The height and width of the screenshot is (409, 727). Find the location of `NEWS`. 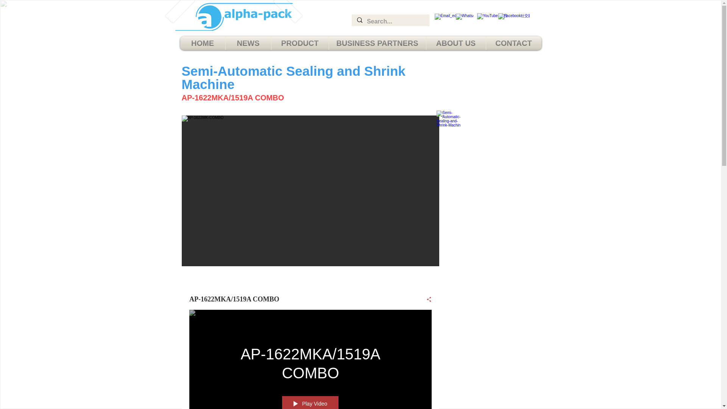

NEWS is located at coordinates (248, 43).